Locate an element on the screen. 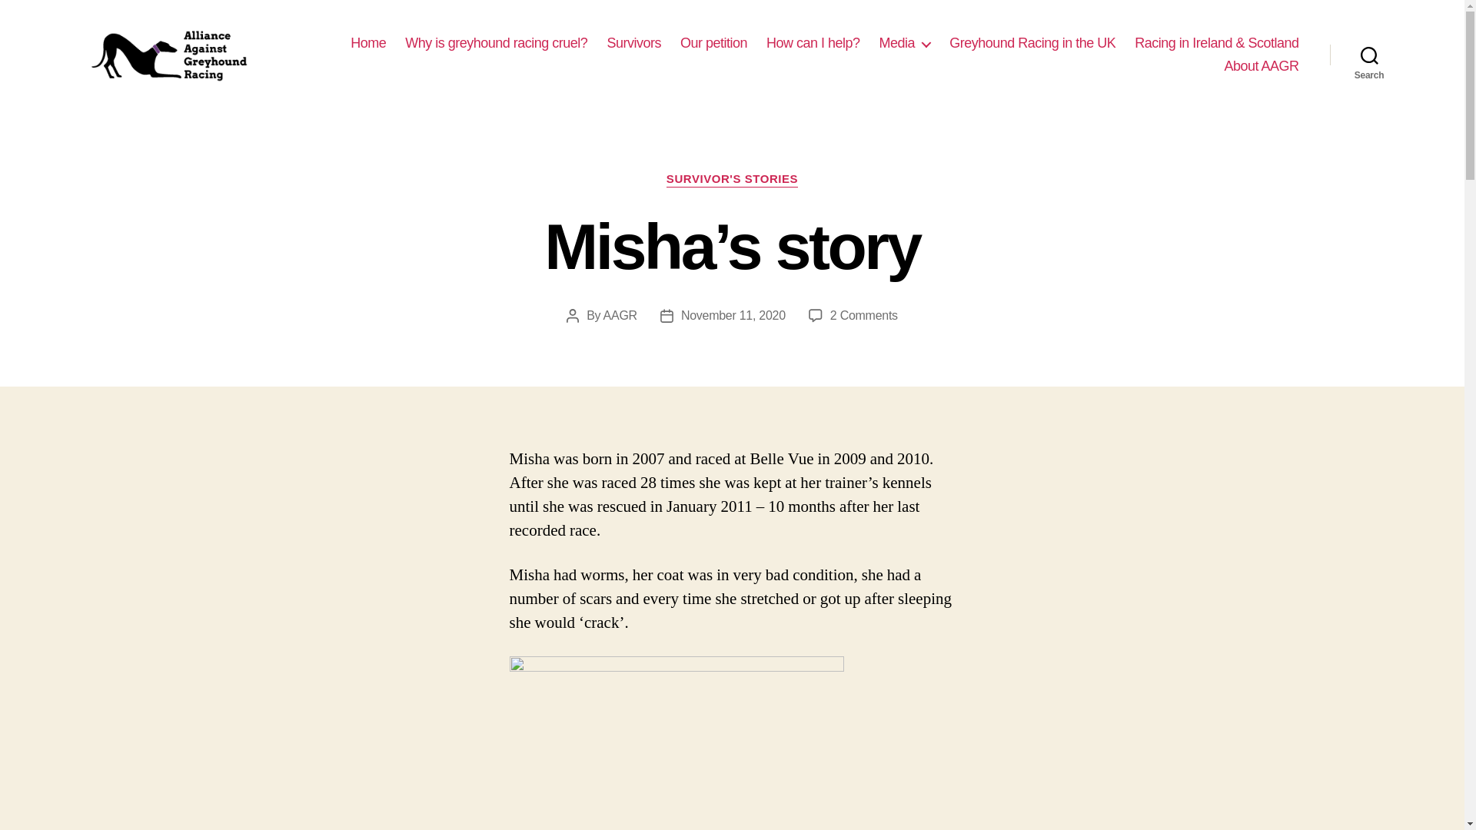 The width and height of the screenshot is (1476, 830). Our petition is located at coordinates (713, 44).